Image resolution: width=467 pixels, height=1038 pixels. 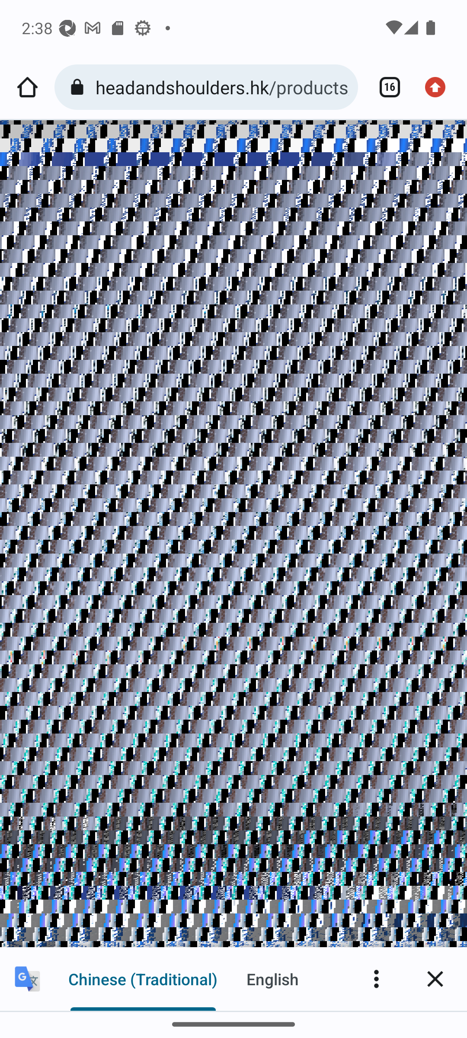 What do you see at coordinates (272, 978) in the screenshot?
I see `English` at bounding box center [272, 978].